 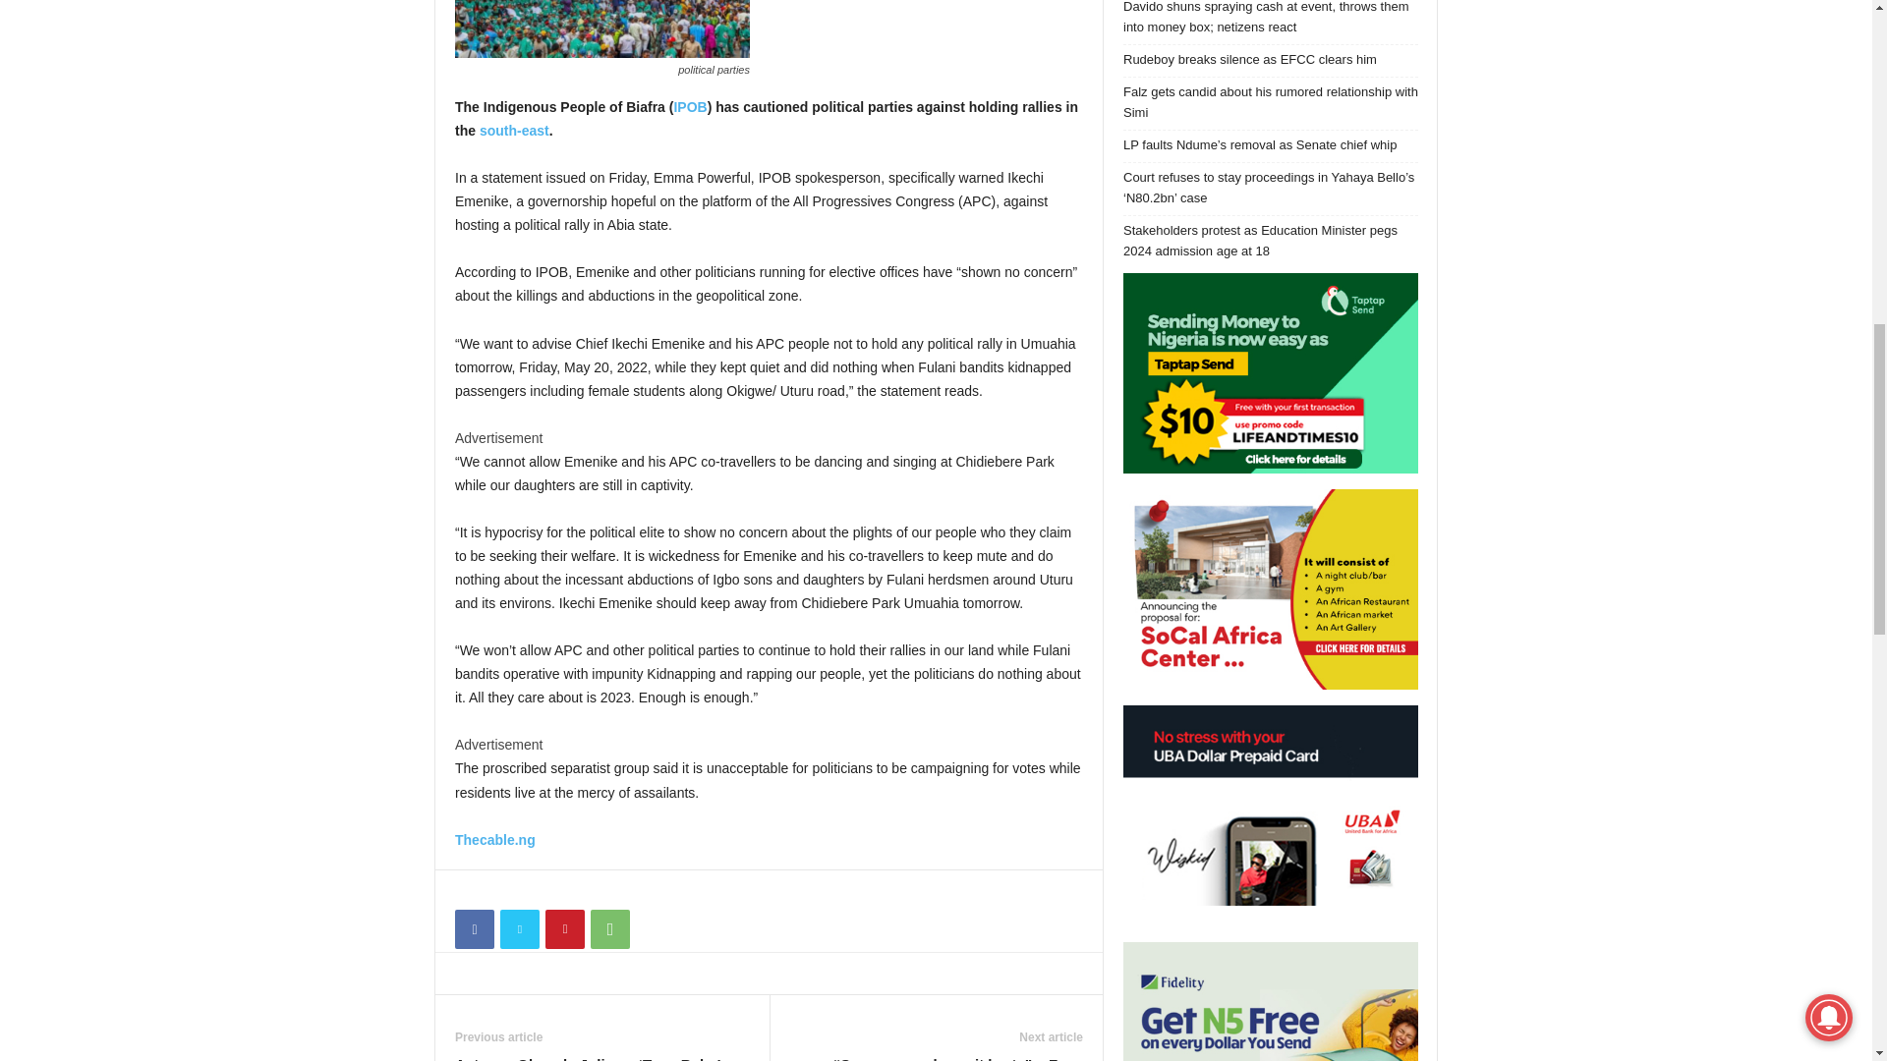 I want to click on Facebook, so click(x=474, y=928).